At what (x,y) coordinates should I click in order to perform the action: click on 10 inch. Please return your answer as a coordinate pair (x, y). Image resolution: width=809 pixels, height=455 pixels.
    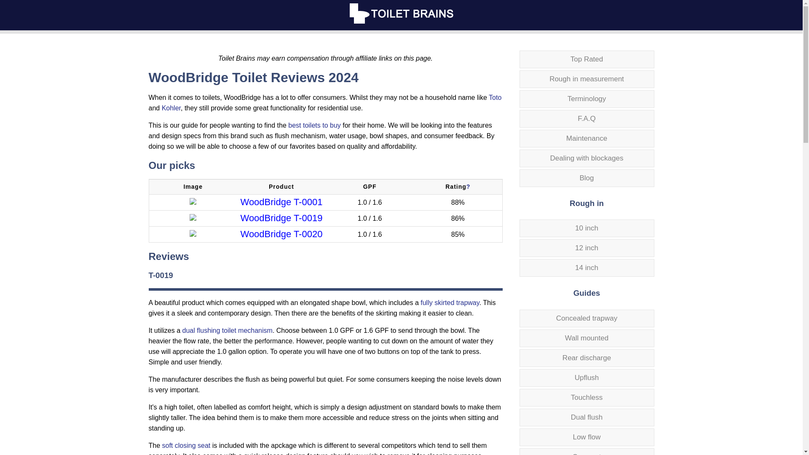
    Looking at the image, I should click on (587, 228).